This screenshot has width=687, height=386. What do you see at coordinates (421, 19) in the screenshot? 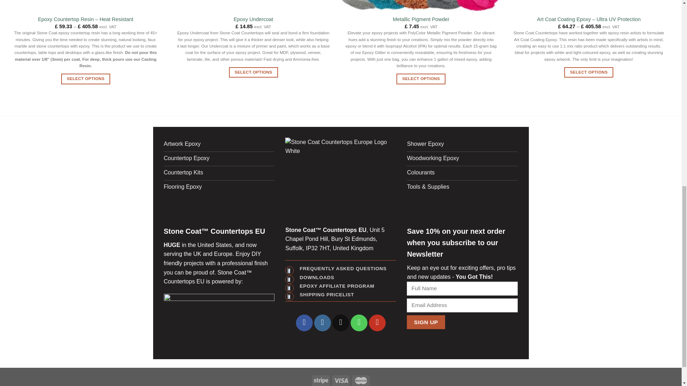
I see `Metallic Pigment Powder` at bounding box center [421, 19].